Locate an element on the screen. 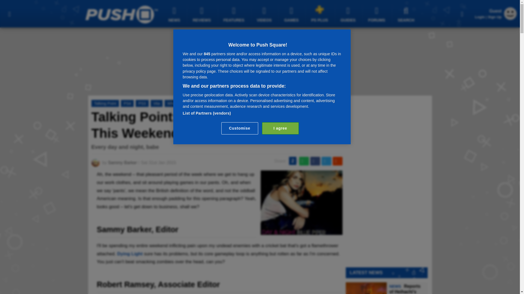 This screenshot has height=294, width=524. PS PLUS is located at coordinates (320, 14).